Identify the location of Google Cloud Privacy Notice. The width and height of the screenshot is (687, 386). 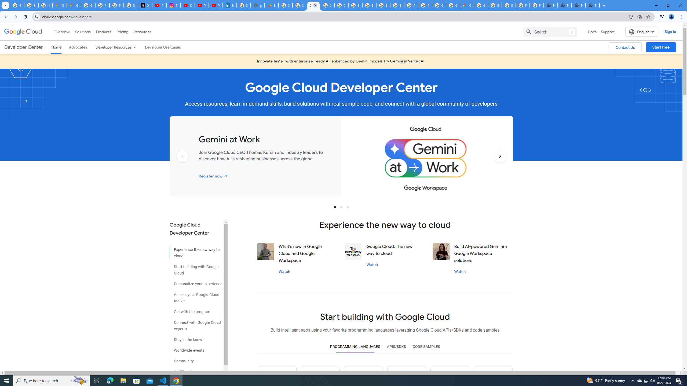
(60, 5).